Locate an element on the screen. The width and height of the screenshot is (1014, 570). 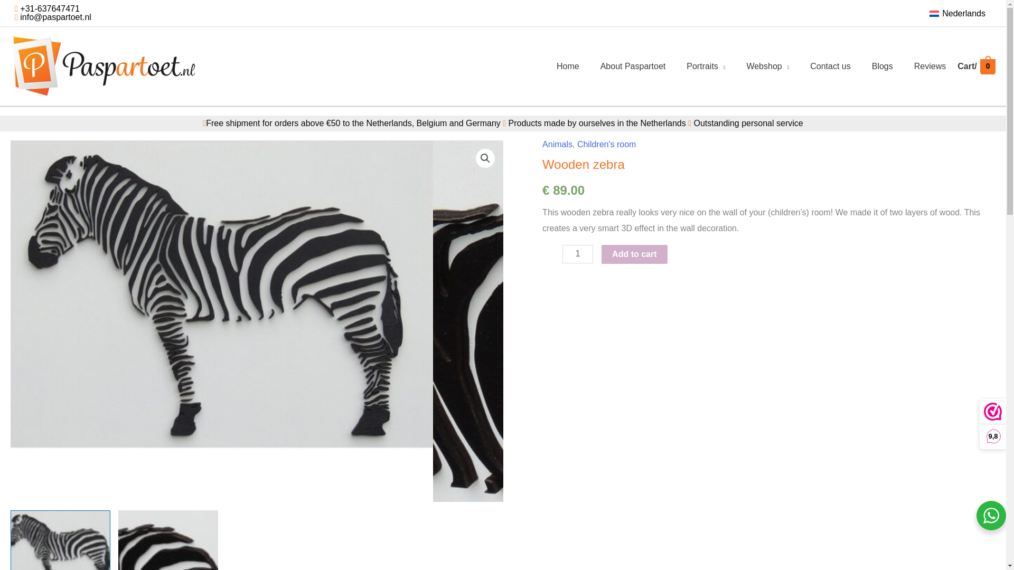
Children's room is located at coordinates (606, 144).